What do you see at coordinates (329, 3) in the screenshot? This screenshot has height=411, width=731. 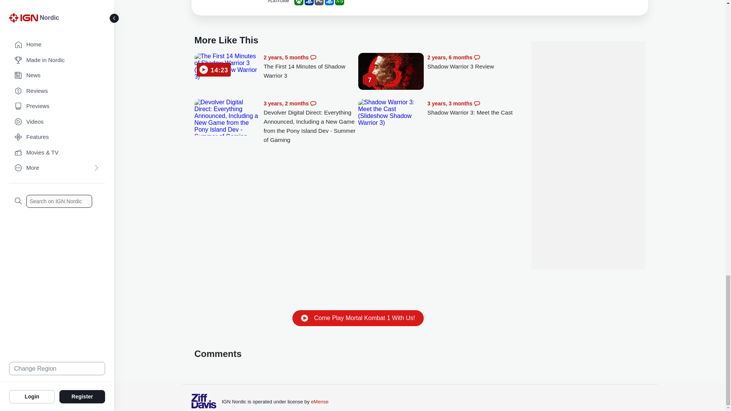 I see `PS5` at bounding box center [329, 3].